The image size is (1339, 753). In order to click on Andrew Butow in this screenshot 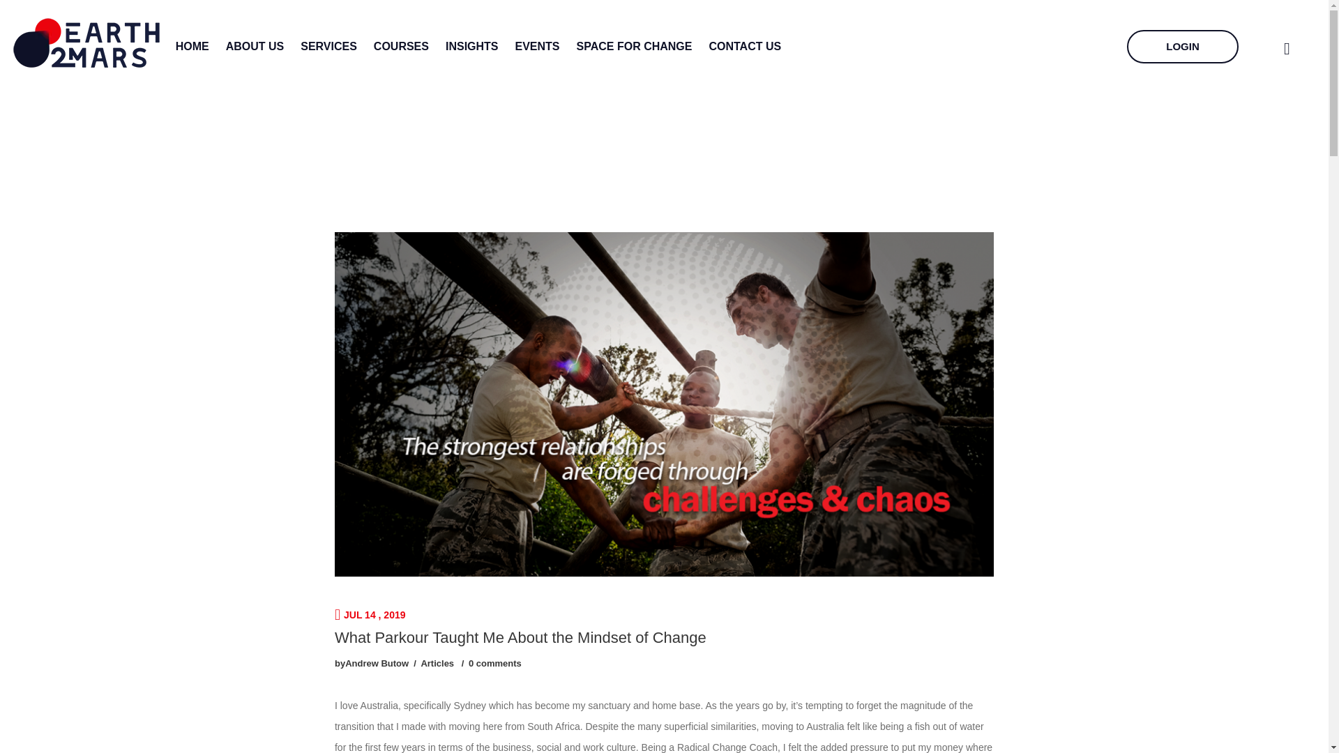, I will do `click(377, 663)`.